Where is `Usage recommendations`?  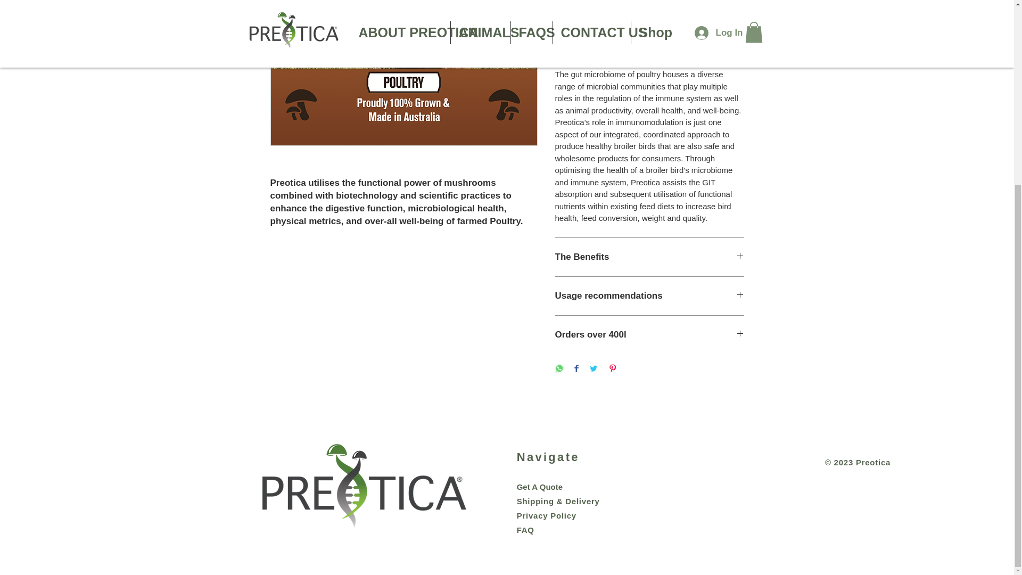
Usage recommendations is located at coordinates (649, 296).